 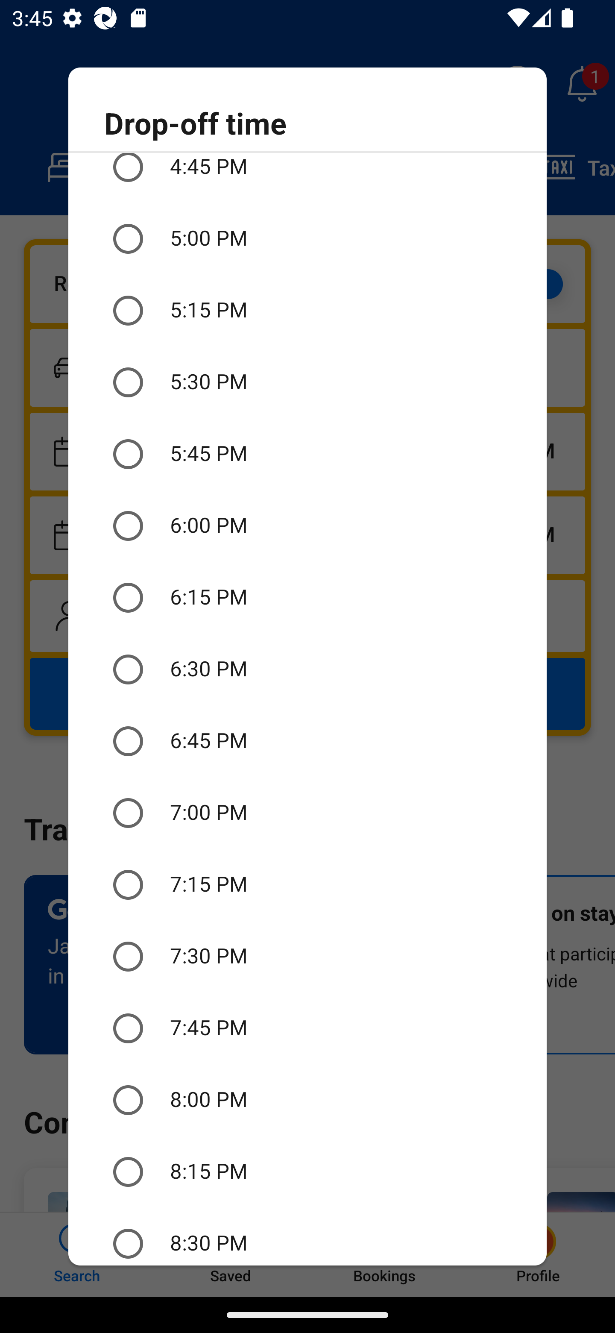 I want to click on 6:45 PM, so click(x=307, y=741).